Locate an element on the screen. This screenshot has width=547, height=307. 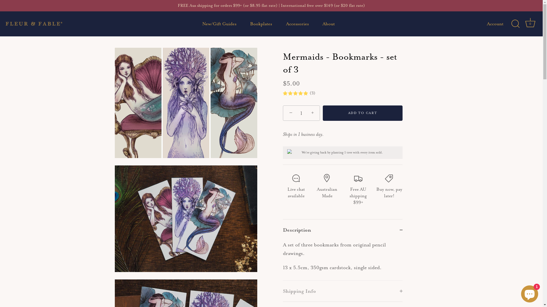
 (3) is located at coordinates (342, 94).